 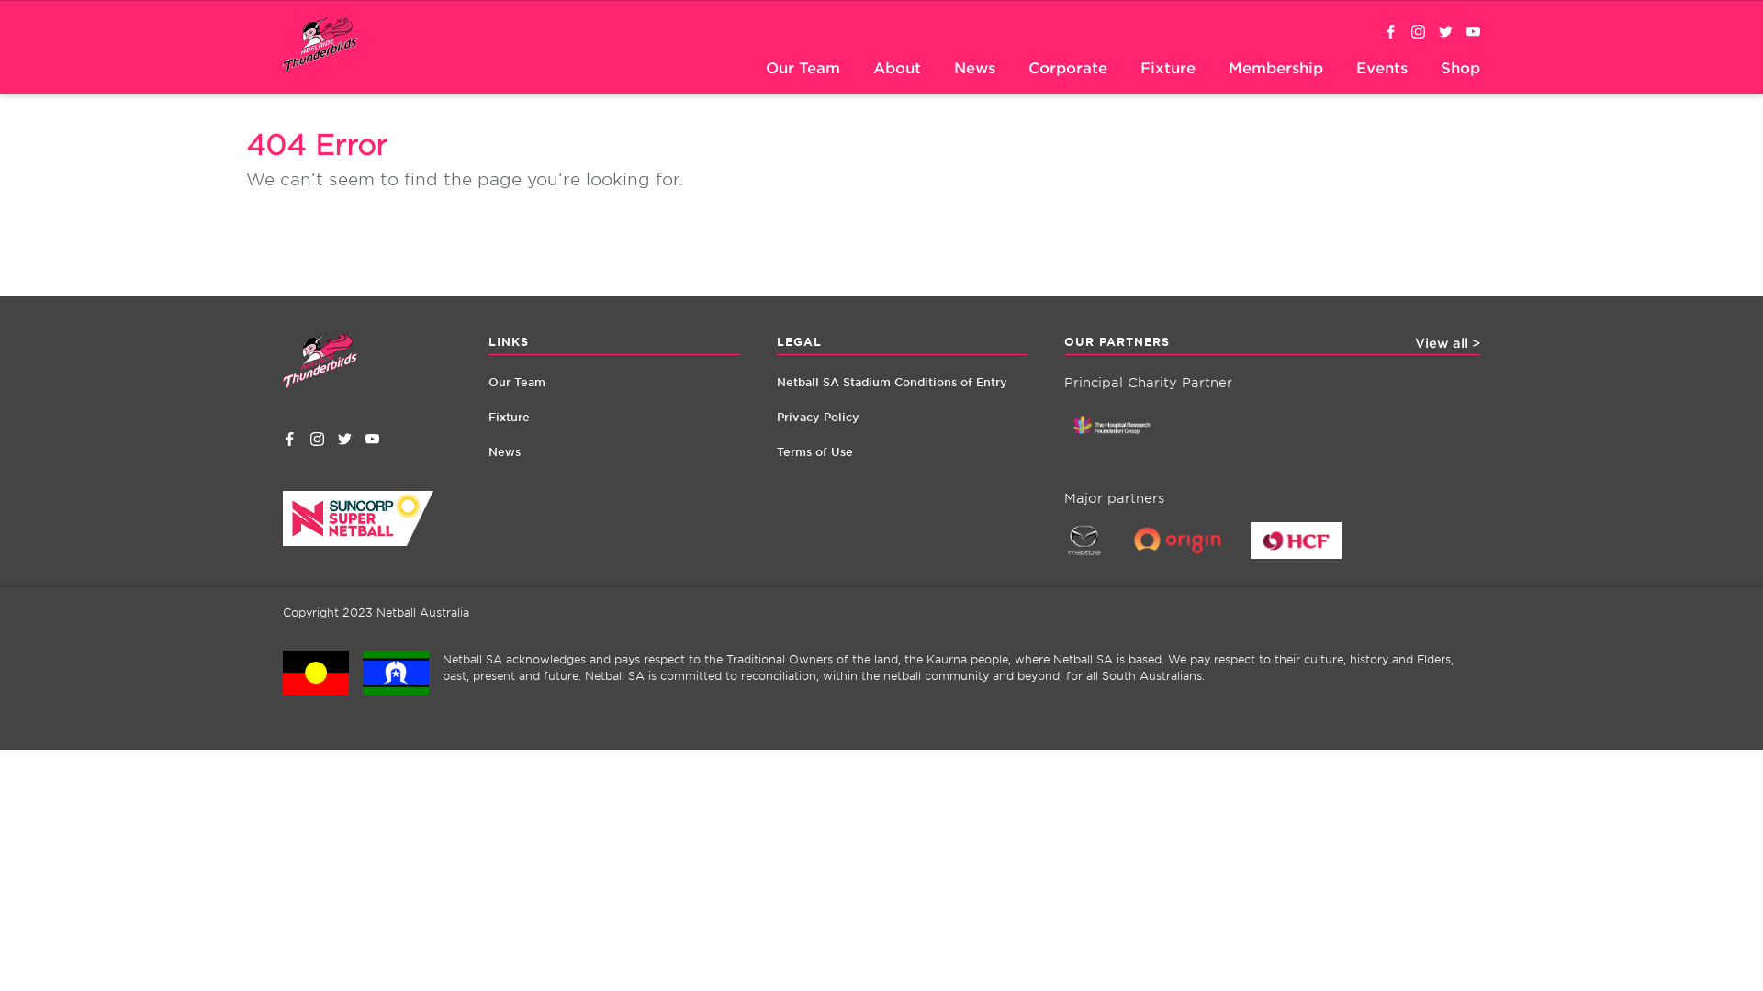 I want to click on Netball SA Stadium Conditions of Entry, so click(x=903, y=373).